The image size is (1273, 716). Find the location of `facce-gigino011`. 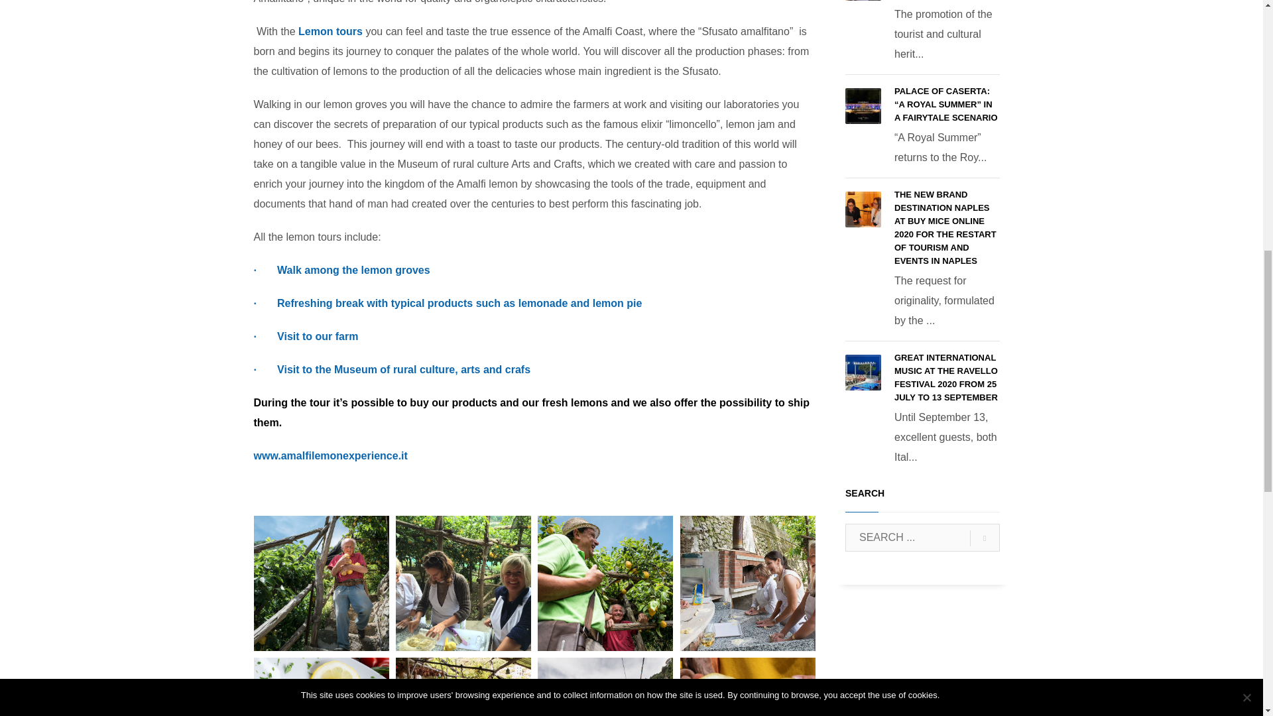

facce-gigino011 is located at coordinates (605, 583).